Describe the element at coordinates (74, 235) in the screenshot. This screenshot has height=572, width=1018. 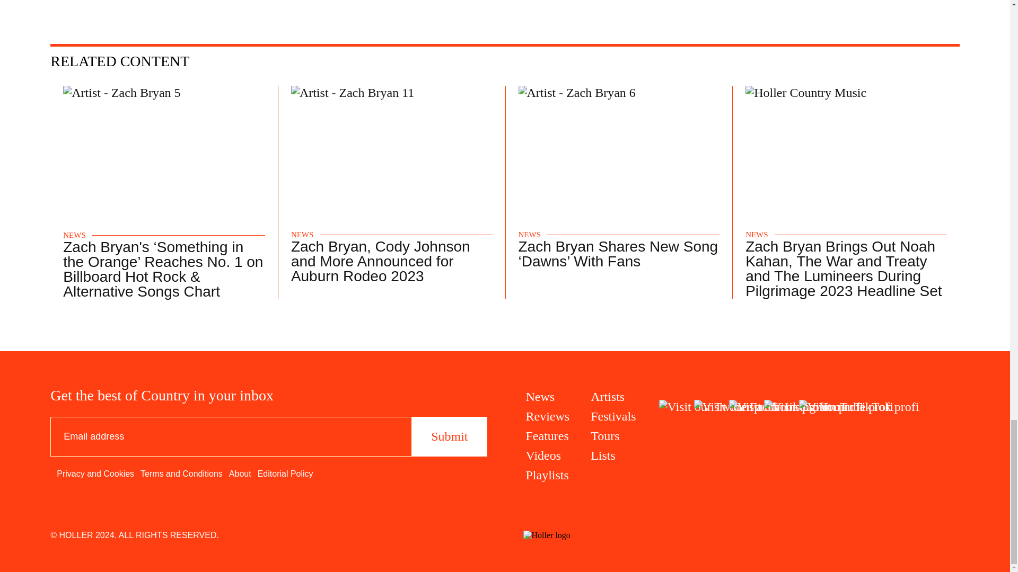
I see `NEWS` at that location.